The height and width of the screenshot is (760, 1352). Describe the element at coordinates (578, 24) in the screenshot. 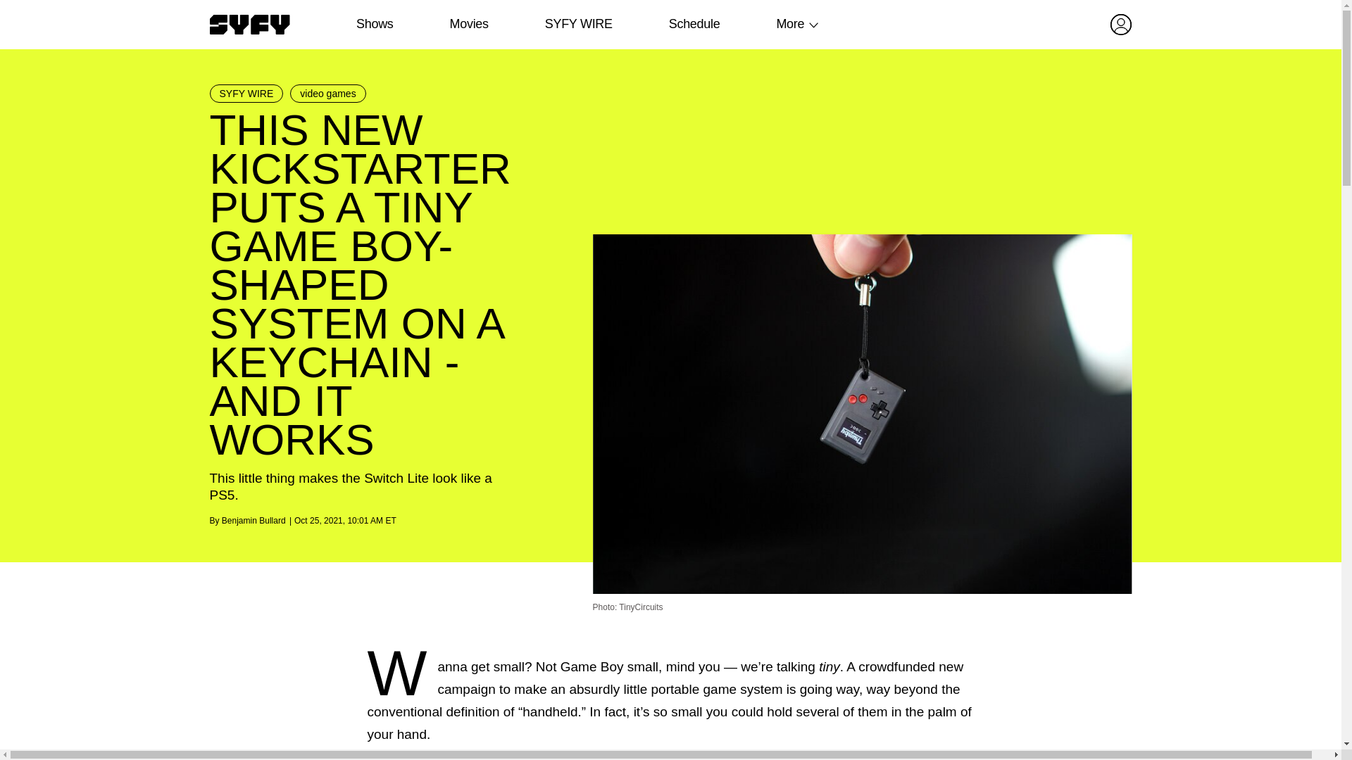

I see `SYFY WIRE` at that location.